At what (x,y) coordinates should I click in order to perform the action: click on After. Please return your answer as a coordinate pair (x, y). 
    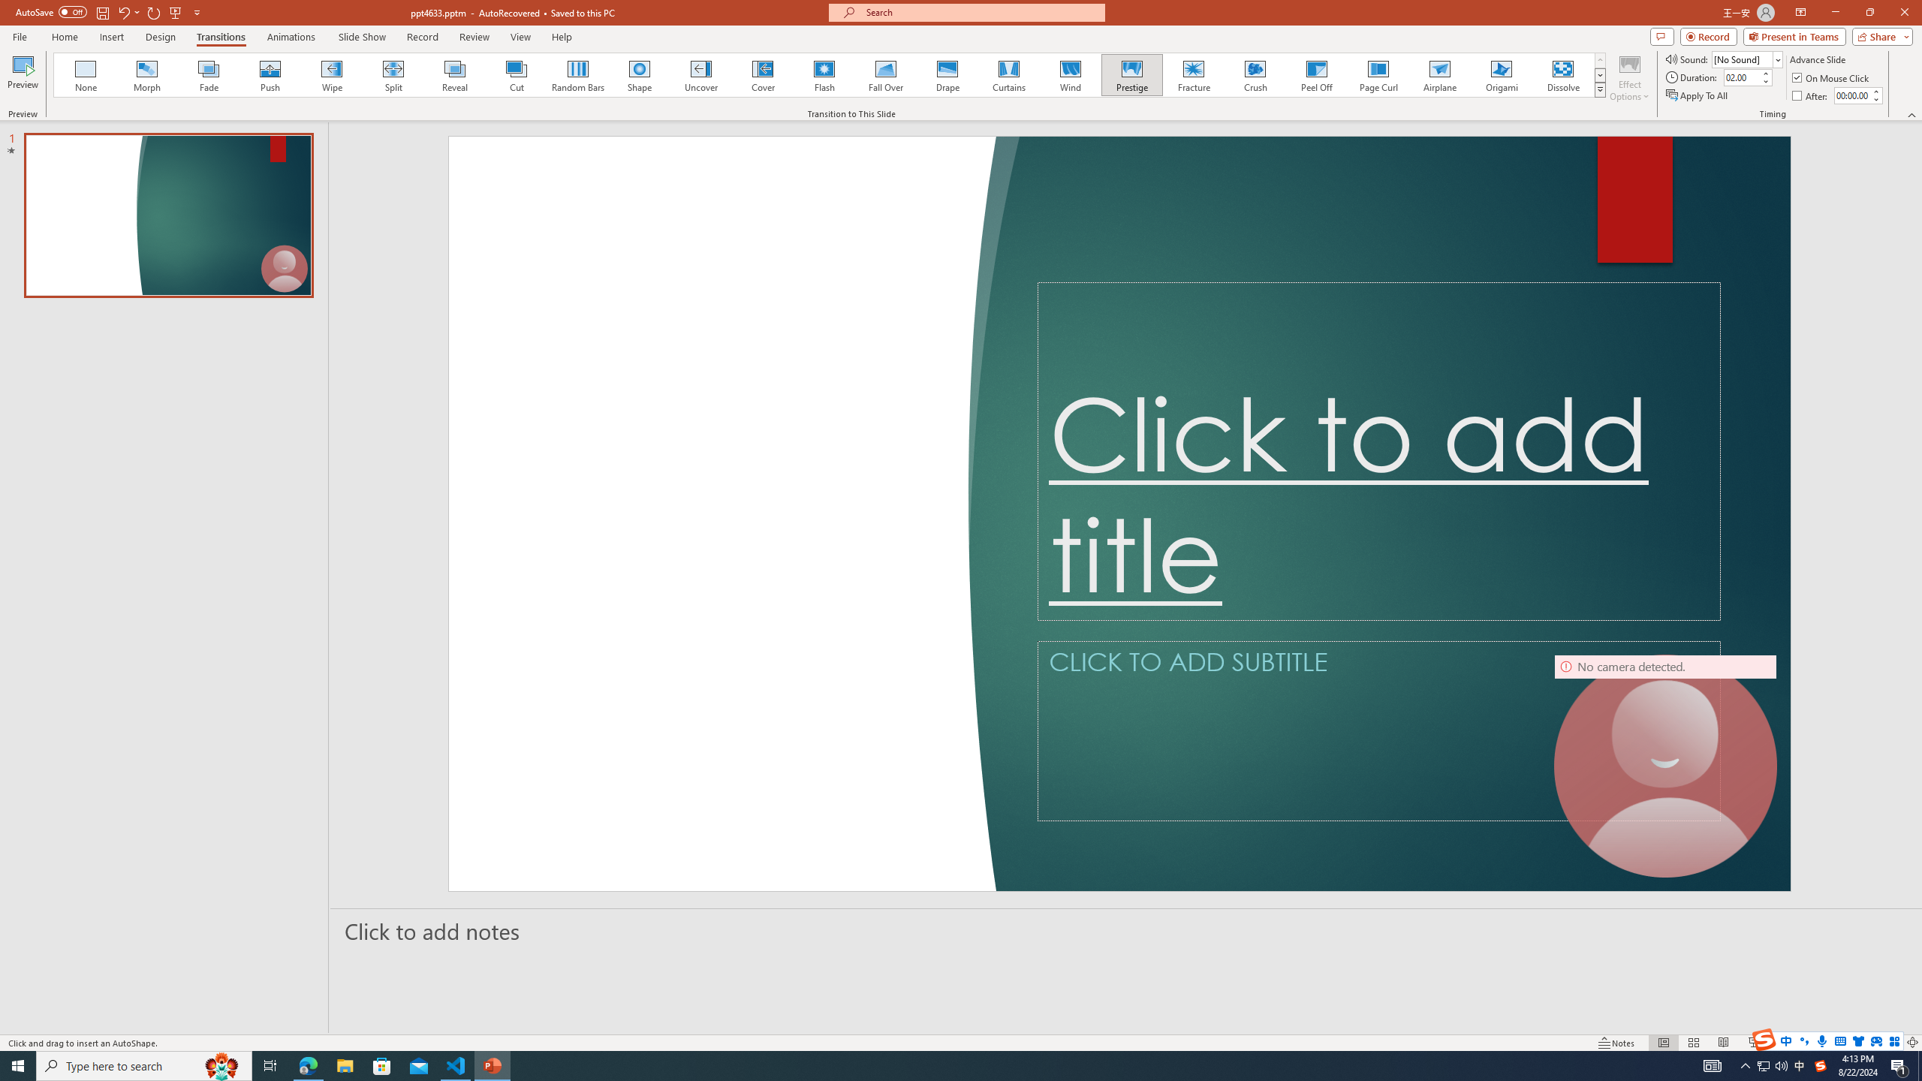
    Looking at the image, I should click on (1811, 96).